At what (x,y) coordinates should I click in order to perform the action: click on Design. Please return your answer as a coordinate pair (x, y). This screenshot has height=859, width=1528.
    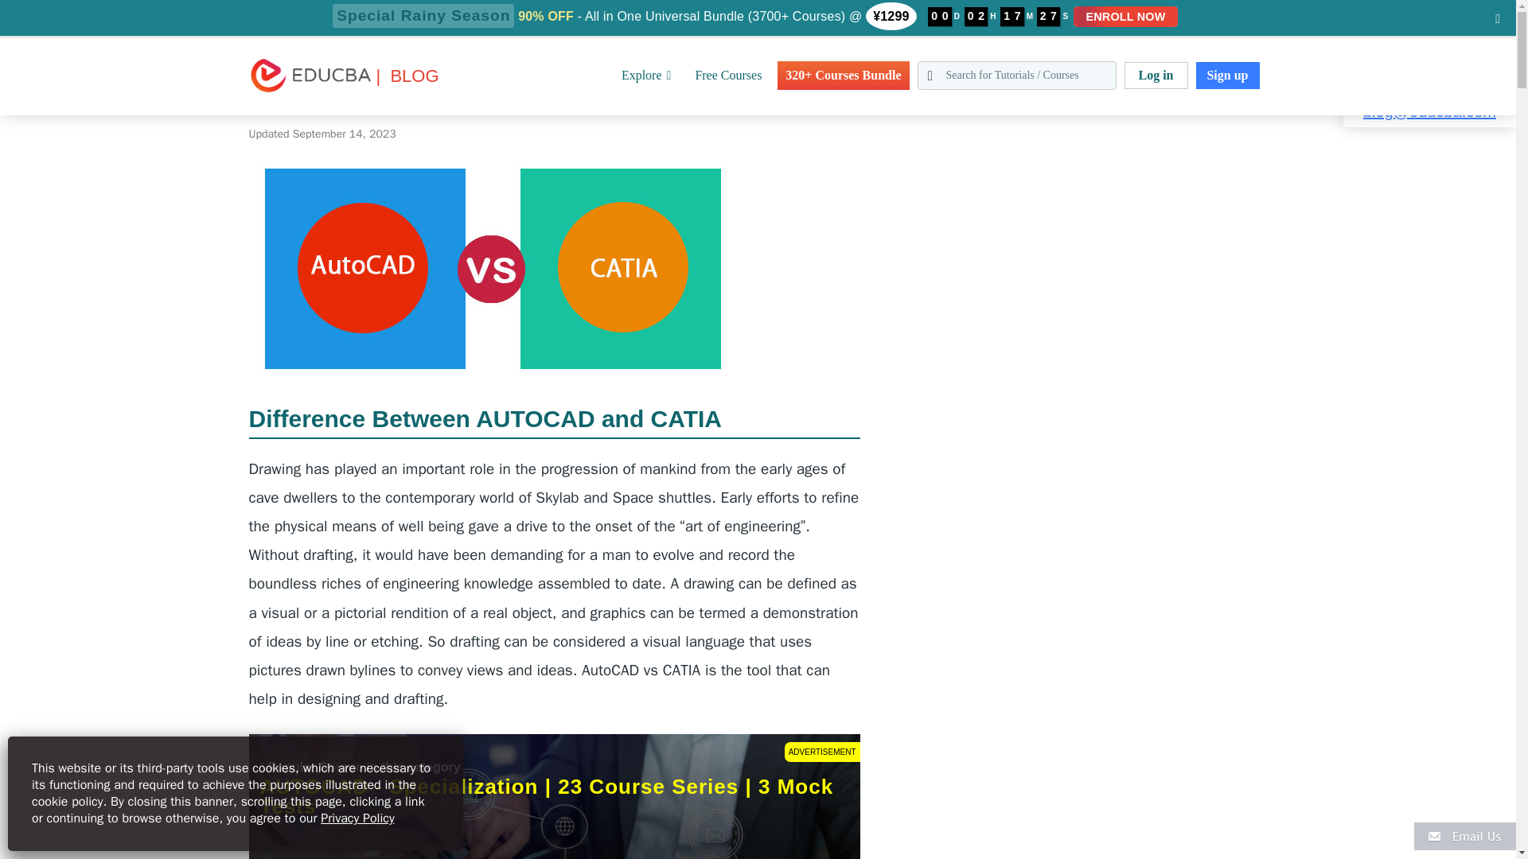
    Looking at the image, I should click on (59, 10).